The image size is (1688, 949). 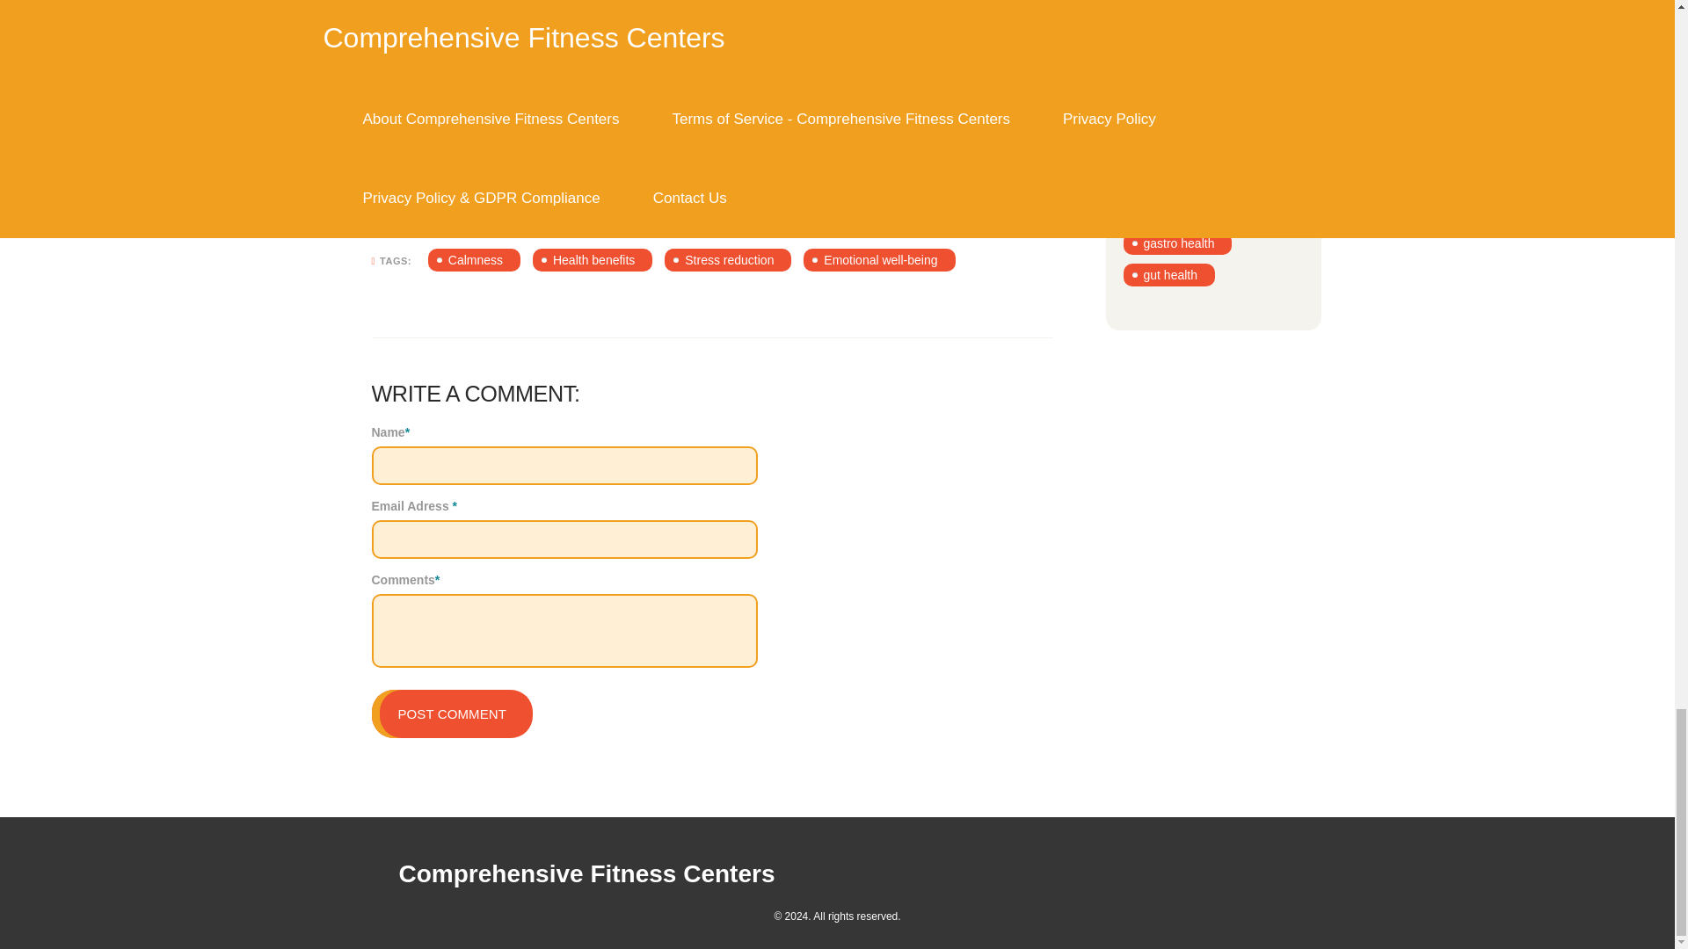 I want to click on Health benefits, so click(x=593, y=259).